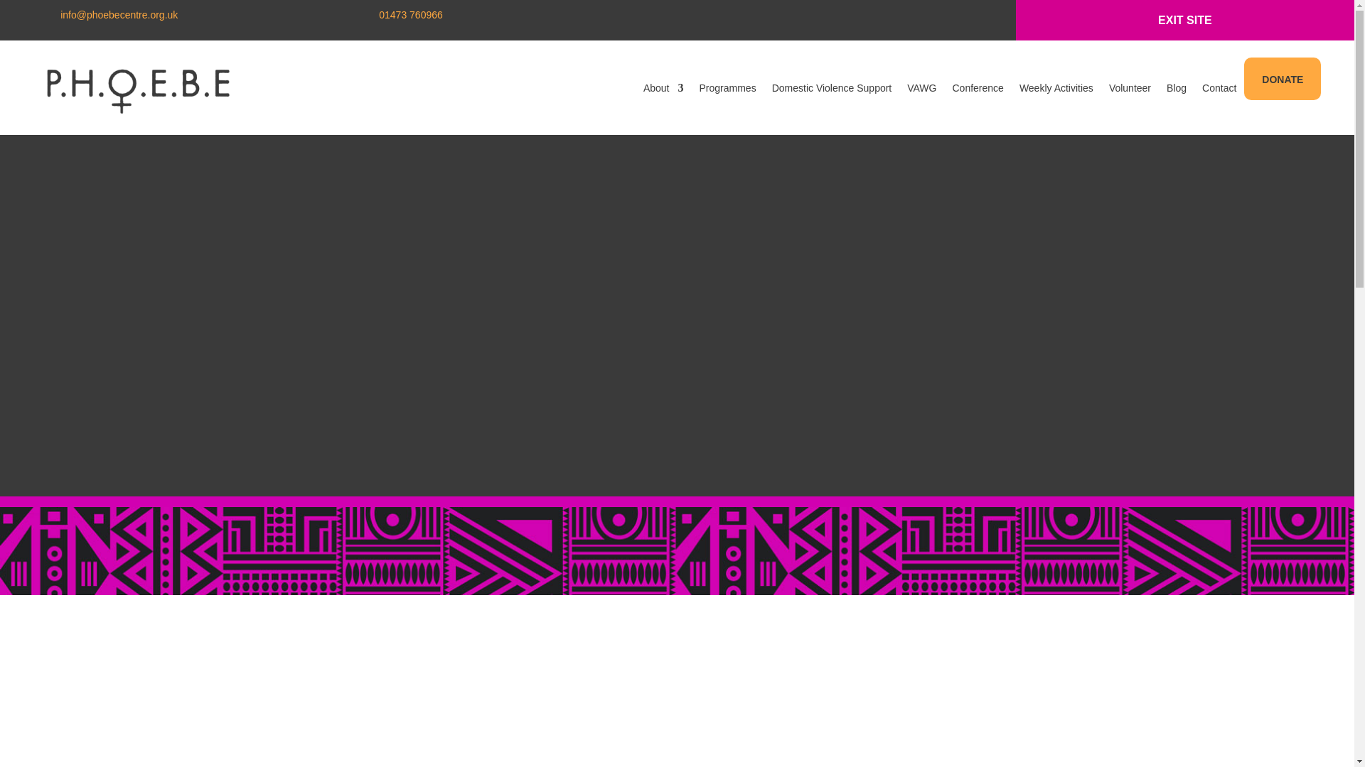 The width and height of the screenshot is (1365, 767). What do you see at coordinates (1283, 80) in the screenshot?
I see `DONATE` at bounding box center [1283, 80].